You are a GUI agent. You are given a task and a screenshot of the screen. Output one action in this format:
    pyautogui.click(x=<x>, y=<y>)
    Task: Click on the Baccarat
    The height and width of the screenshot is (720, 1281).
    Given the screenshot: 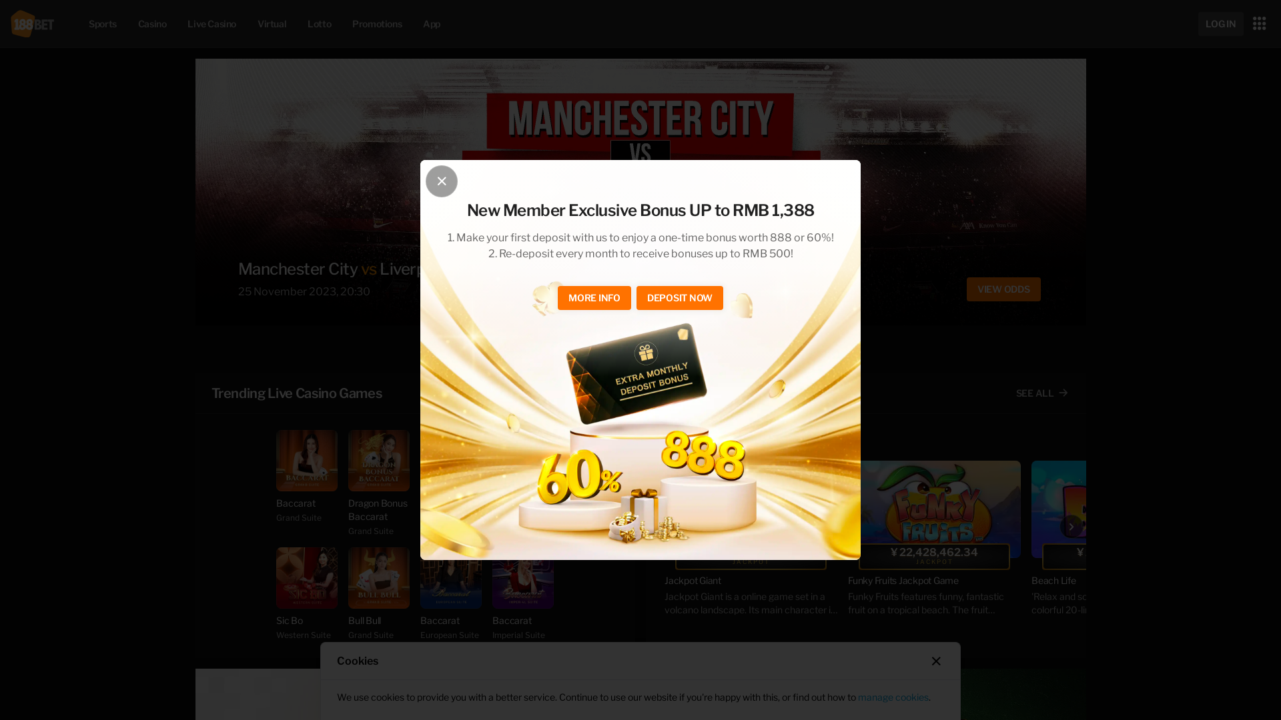 What is the action you would take?
    pyautogui.click(x=523, y=461)
    